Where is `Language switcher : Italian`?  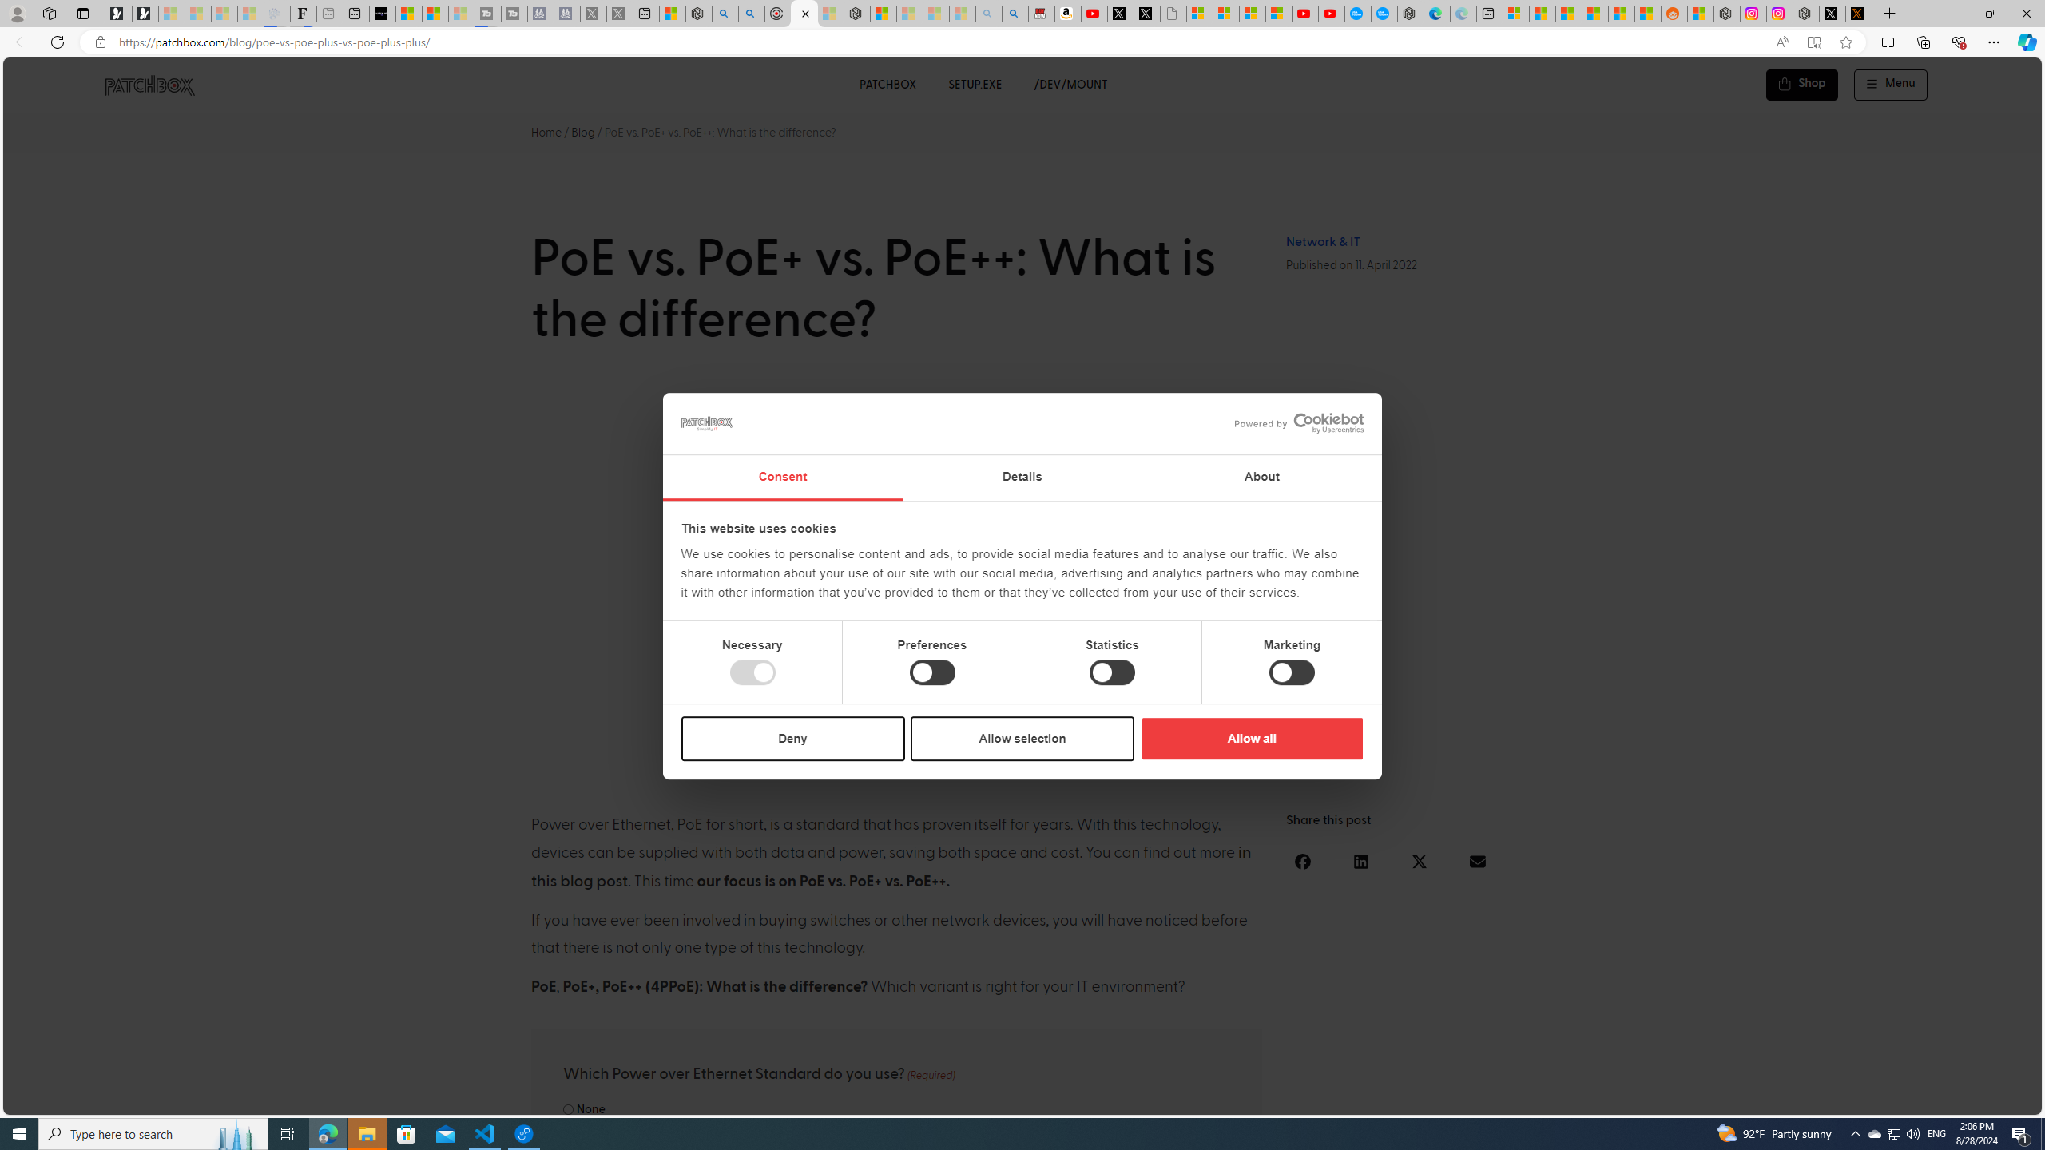
Language switcher : Italian is located at coordinates (1777, 1100).